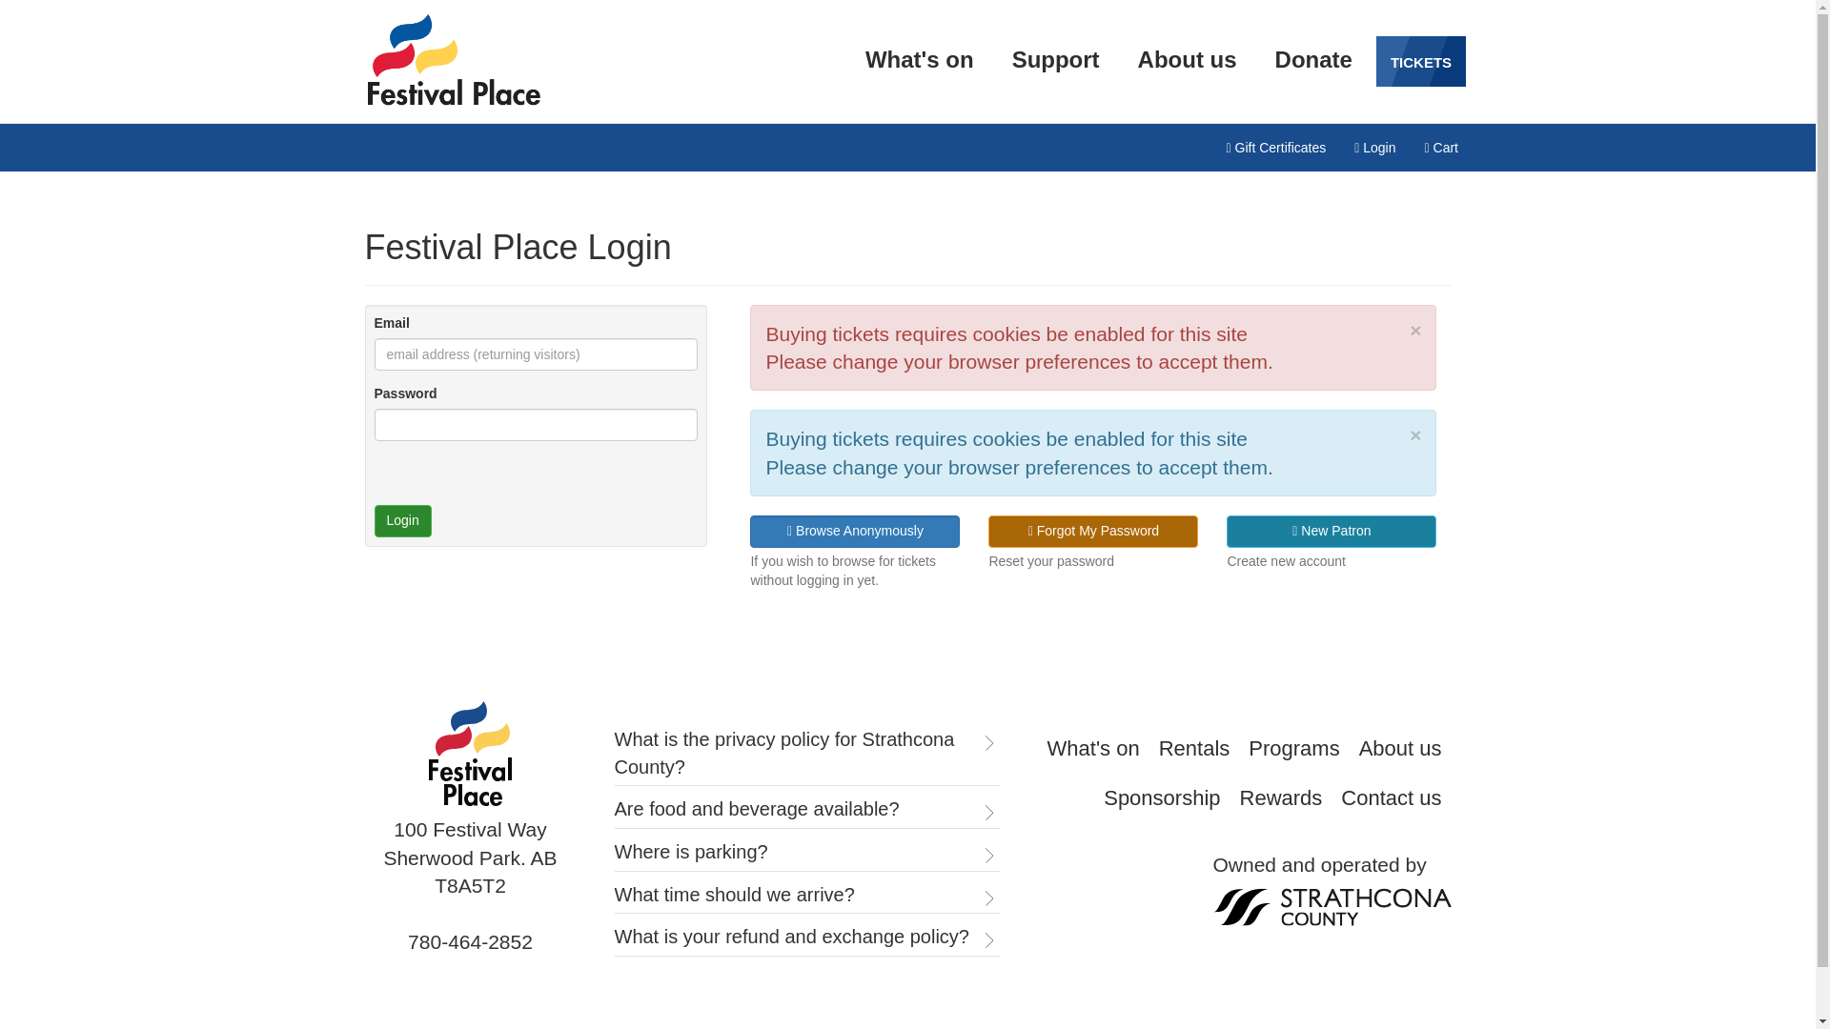 This screenshot has height=1029, width=1830. What do you see at coordinates (1420, 61) in the screenshot?
I see `TICKETS` at bounding box center [1420, 61].